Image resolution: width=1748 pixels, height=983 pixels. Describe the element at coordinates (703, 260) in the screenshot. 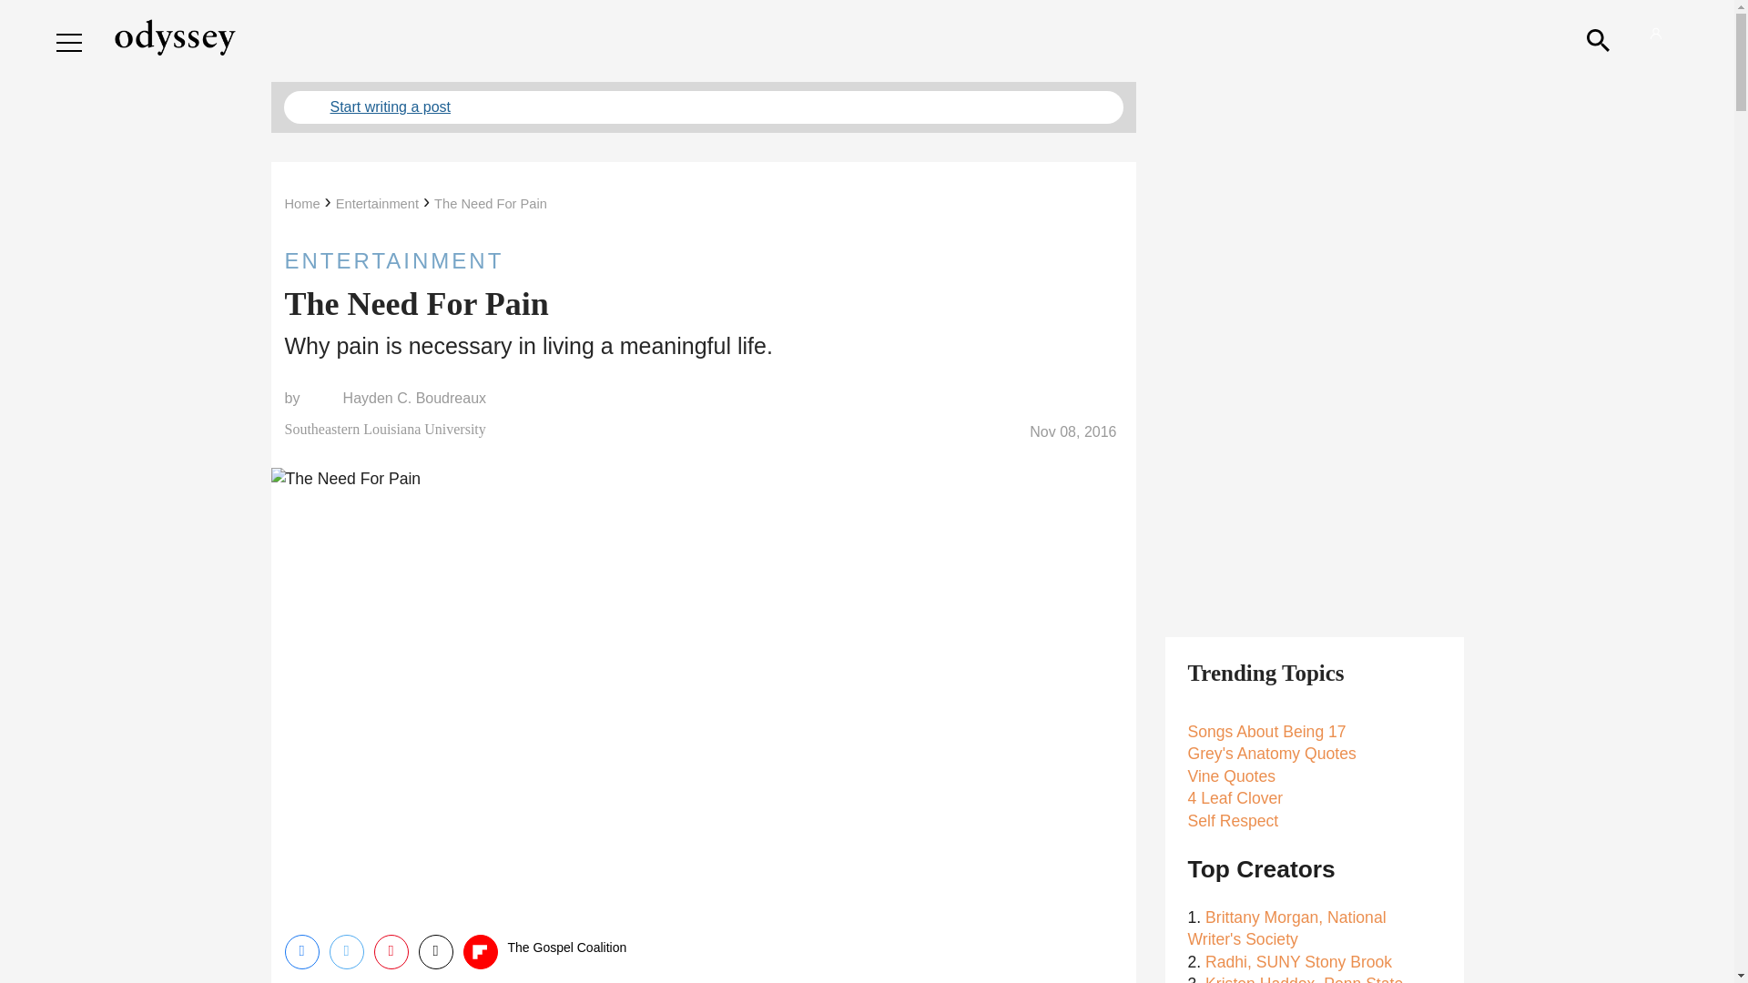

I see `ENTERTAINMENT` at that location.